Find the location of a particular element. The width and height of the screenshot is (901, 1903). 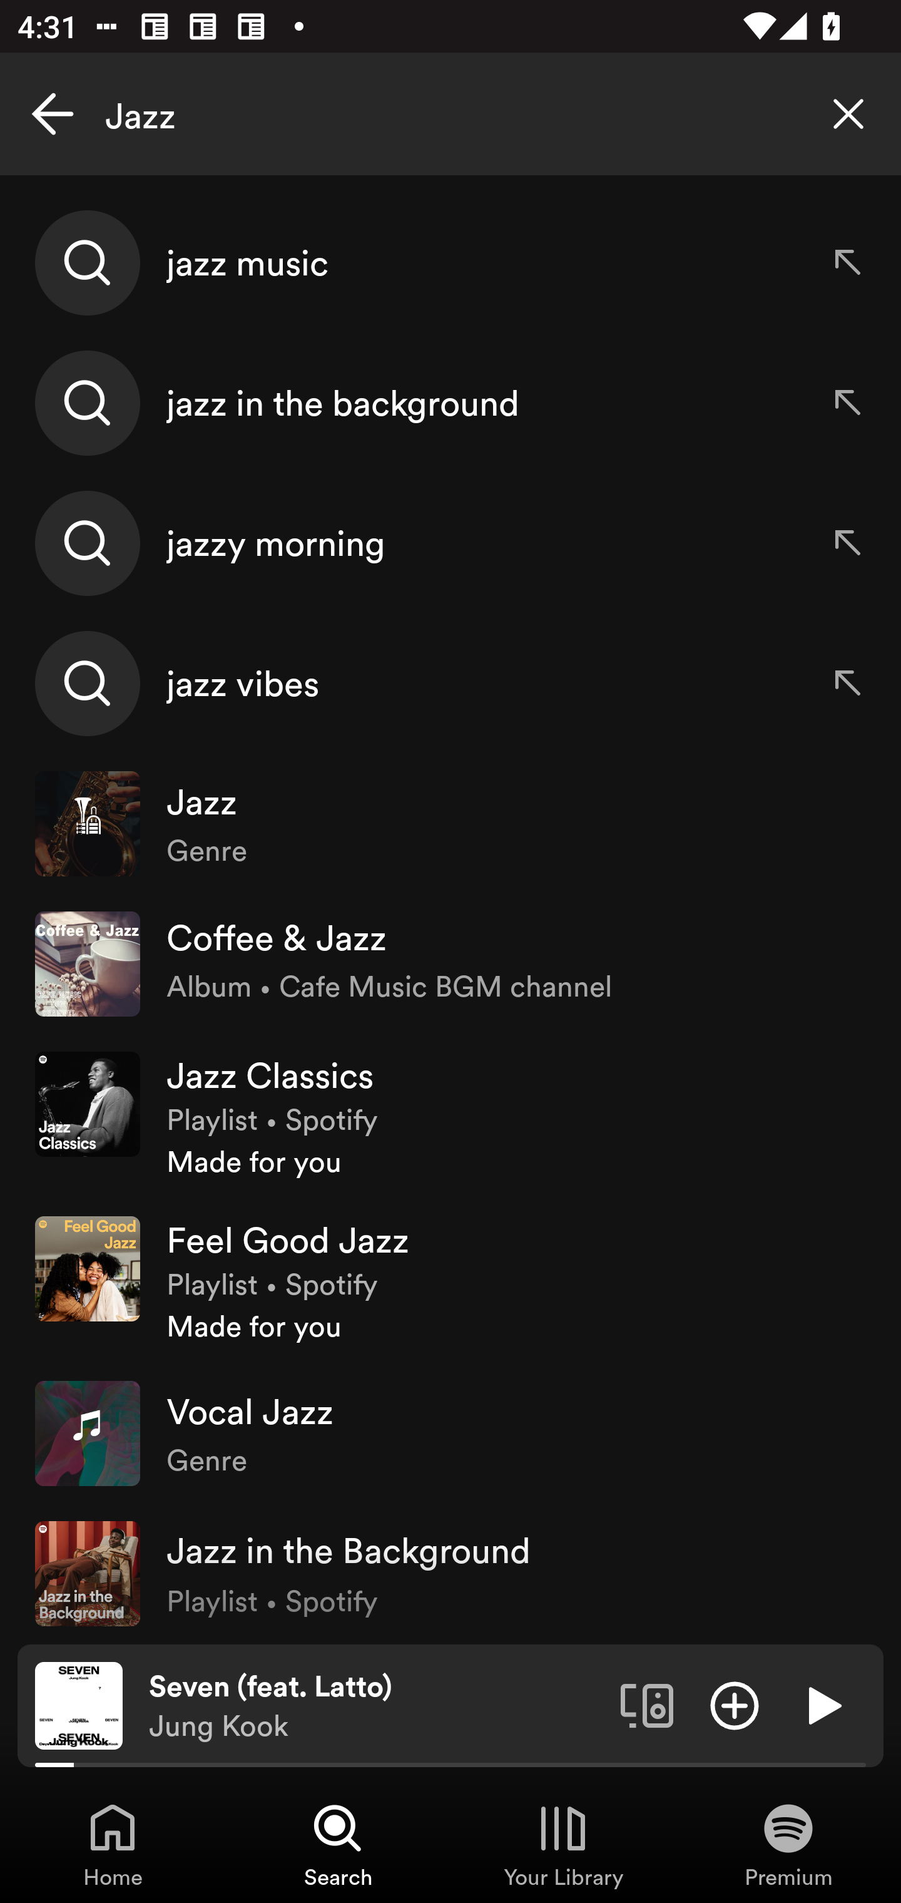

jazz in the background is located at coordinates (450, 403).